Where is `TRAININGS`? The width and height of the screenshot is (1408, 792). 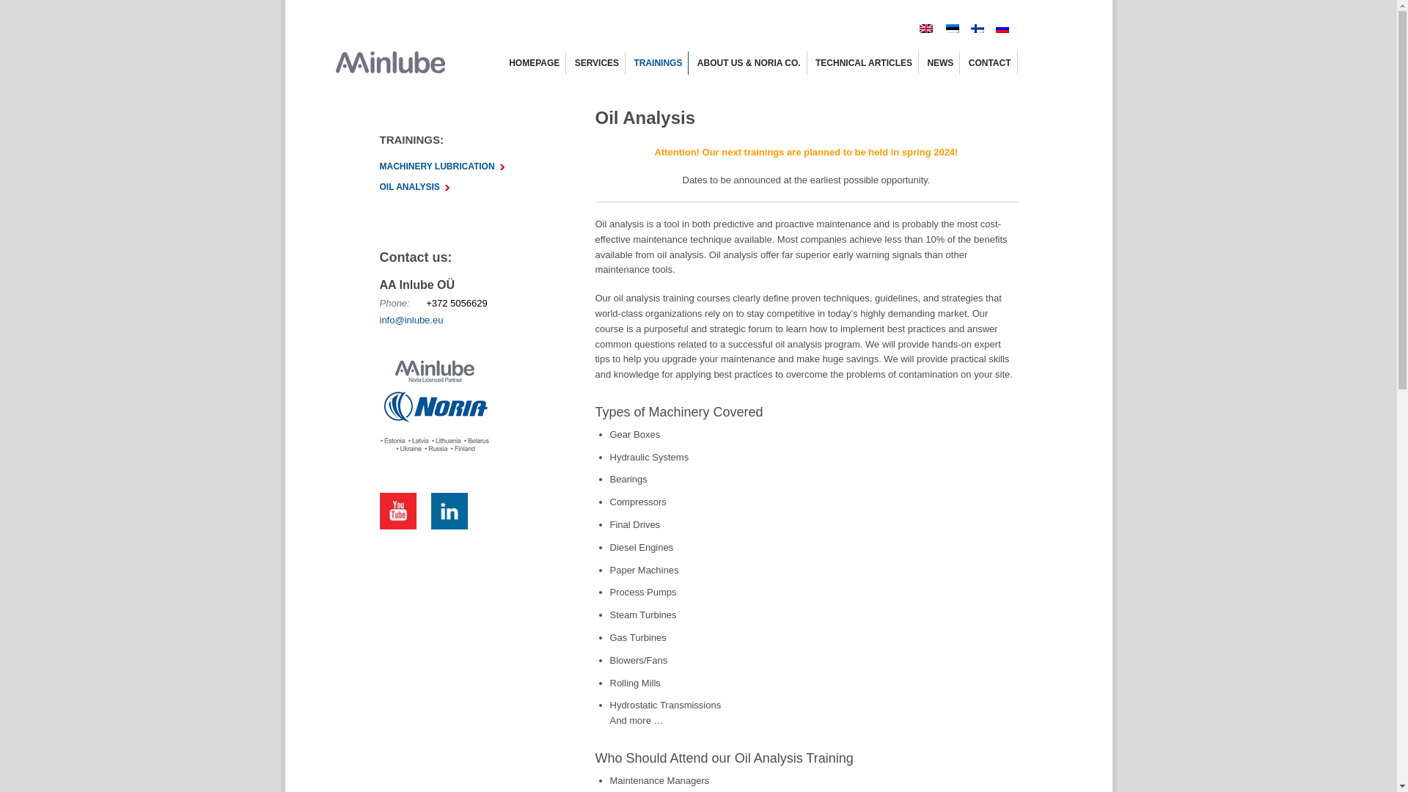
TRAININGS is located at coordinates (657, 63).